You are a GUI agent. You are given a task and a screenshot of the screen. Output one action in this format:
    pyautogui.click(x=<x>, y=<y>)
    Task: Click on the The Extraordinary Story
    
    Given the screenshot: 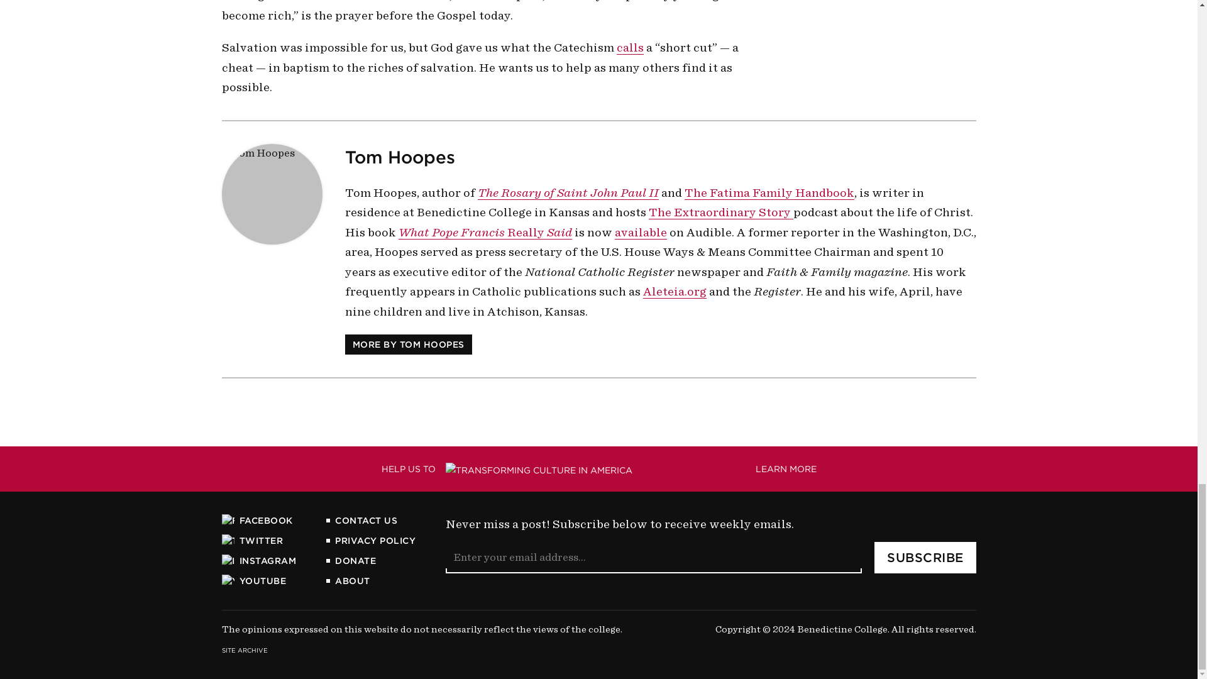 What is the action you would take?
    pyautogui.click(x=407, y=345)
    